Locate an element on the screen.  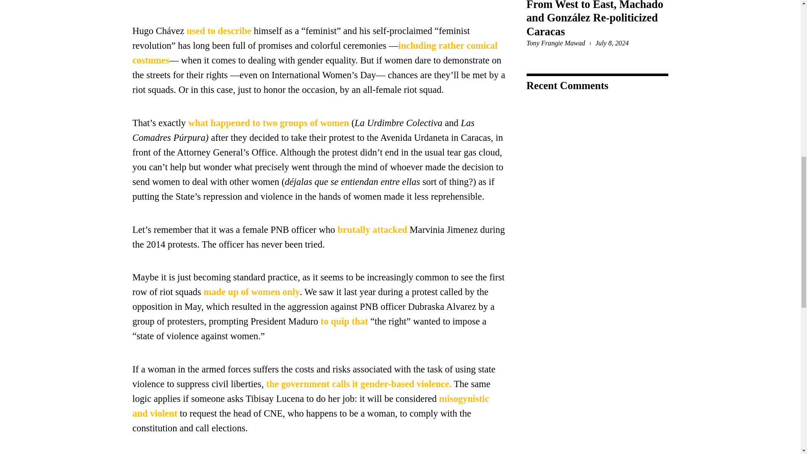
used to describe is located at coordinates (217, 31).